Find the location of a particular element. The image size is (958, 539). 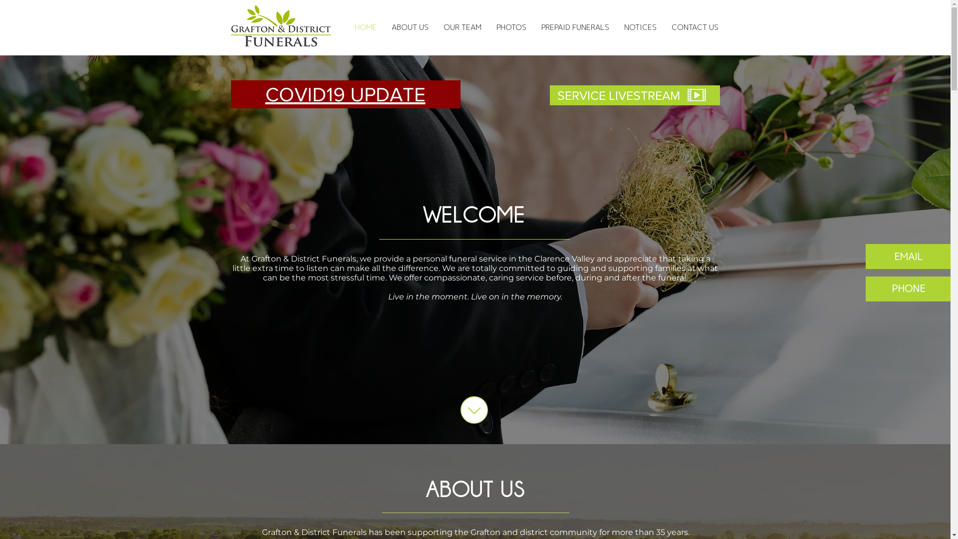

ABOUT US is located at coordinates (410, 27).